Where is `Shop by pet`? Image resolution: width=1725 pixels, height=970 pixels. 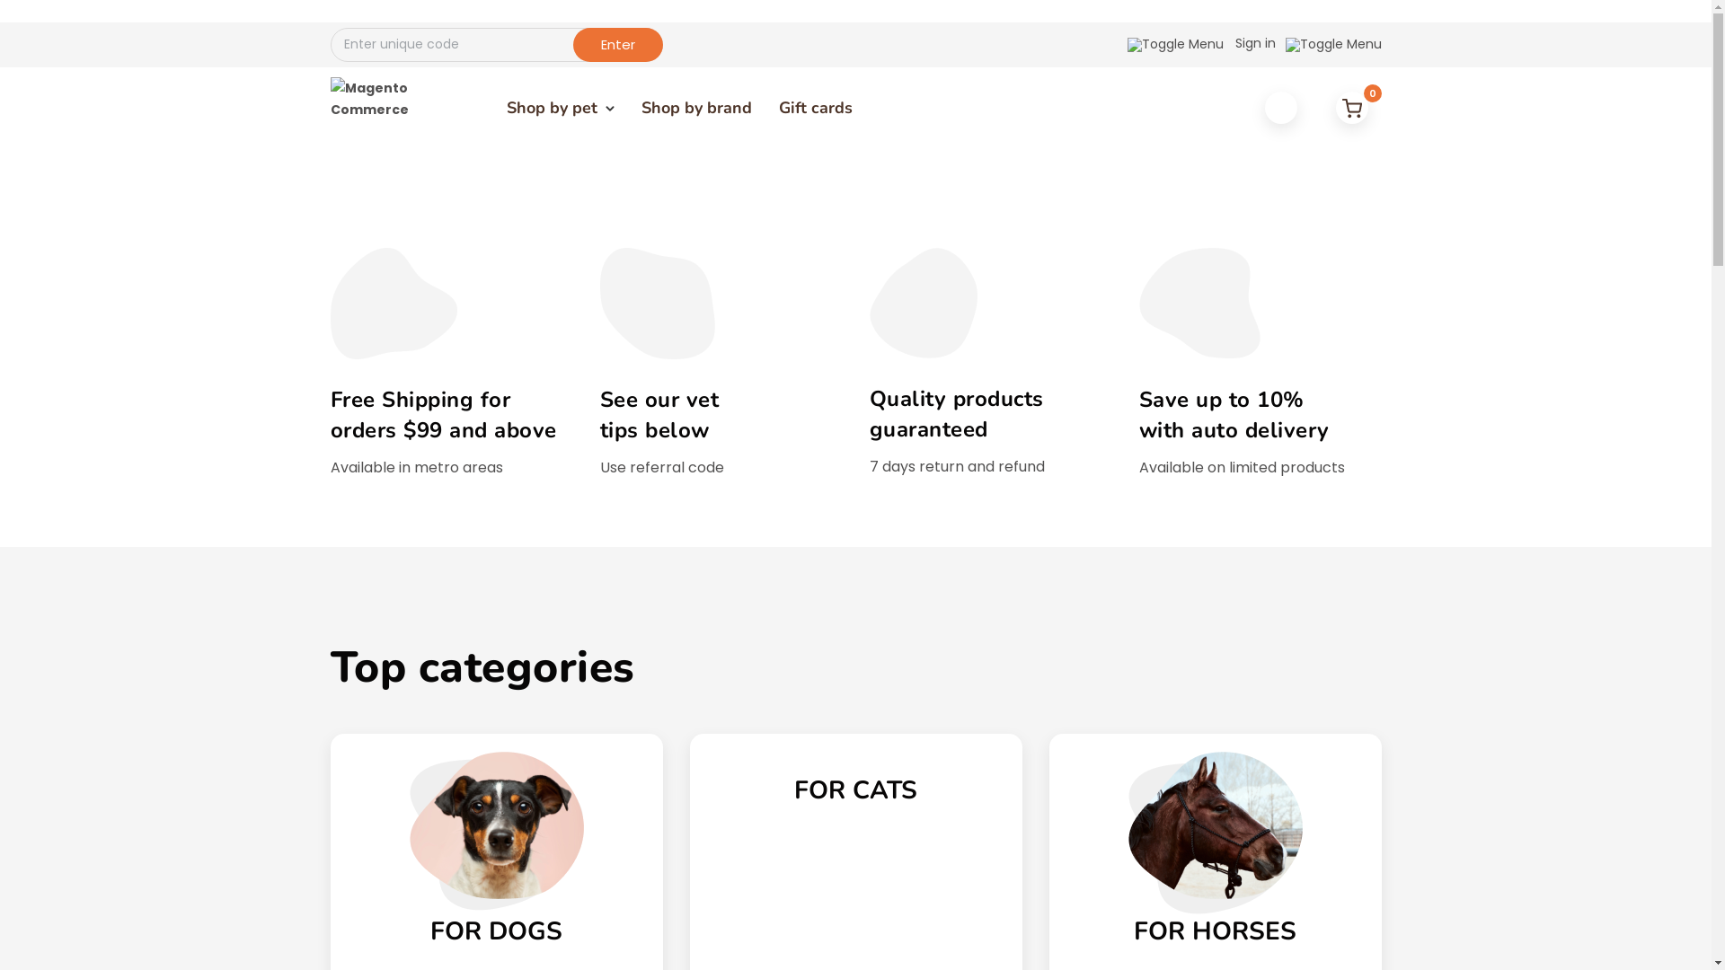 Shop by pet is located at coordinates (561, 108).